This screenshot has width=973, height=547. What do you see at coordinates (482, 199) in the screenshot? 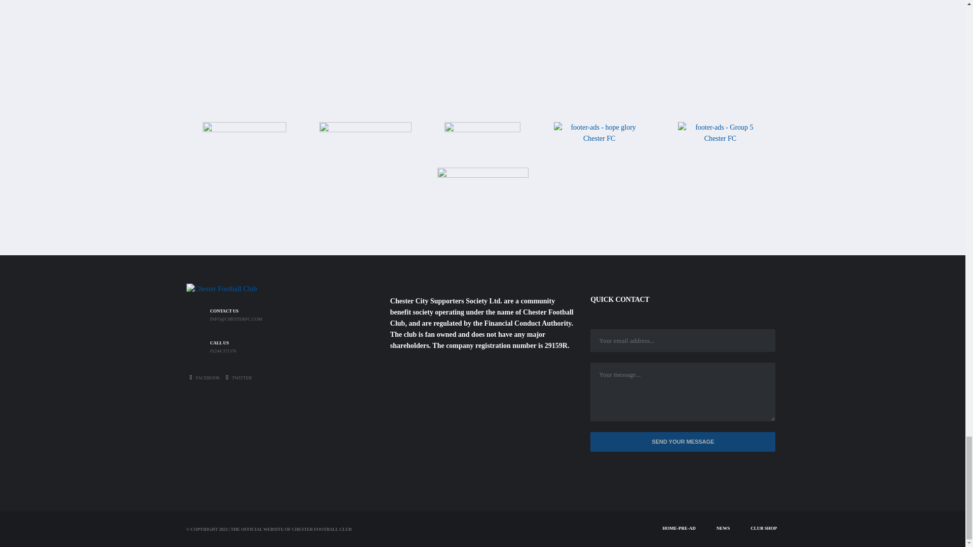
I see `Mars-Jones-Logo-BG` at bounding box center [482, 199].